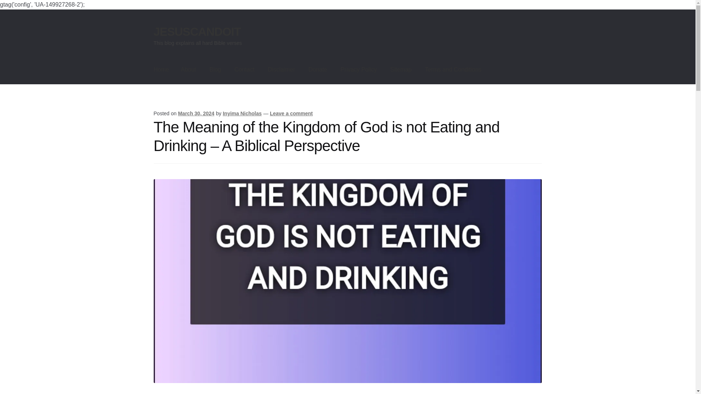 The width and height of the screenshot is (701, 394). I want to click on Inyima Nicholas, so click(242, 113).